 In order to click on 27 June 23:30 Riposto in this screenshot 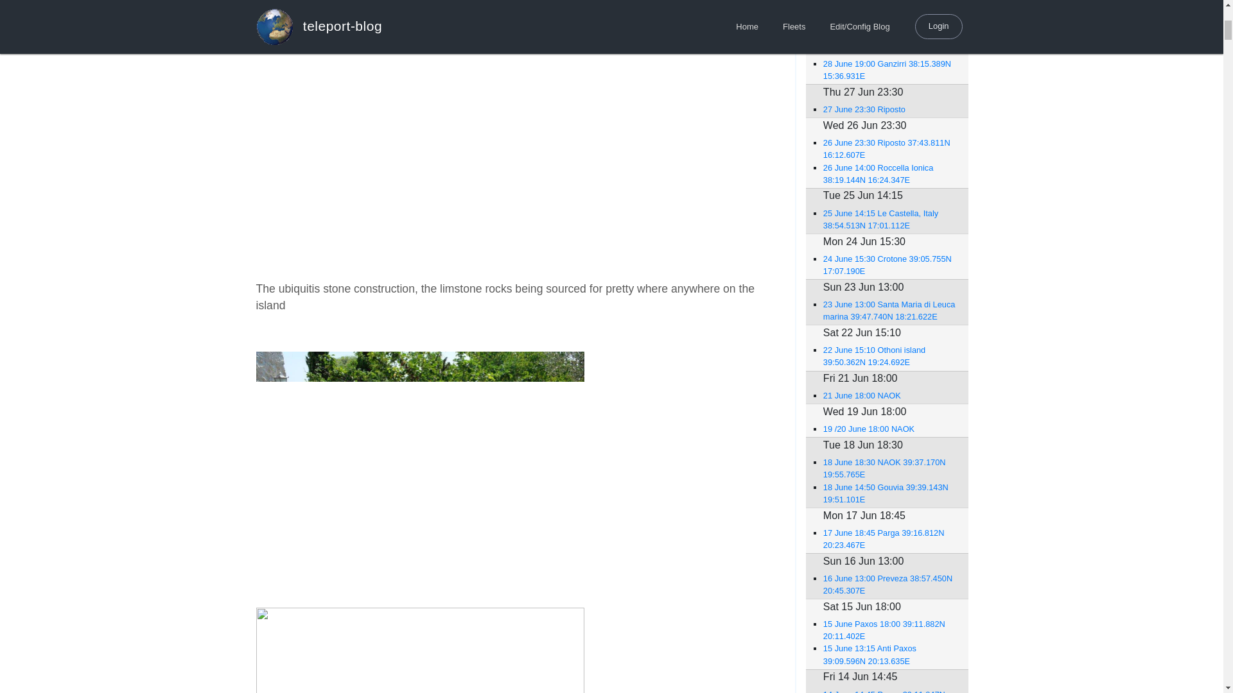, I will do `click(889, 109)`.